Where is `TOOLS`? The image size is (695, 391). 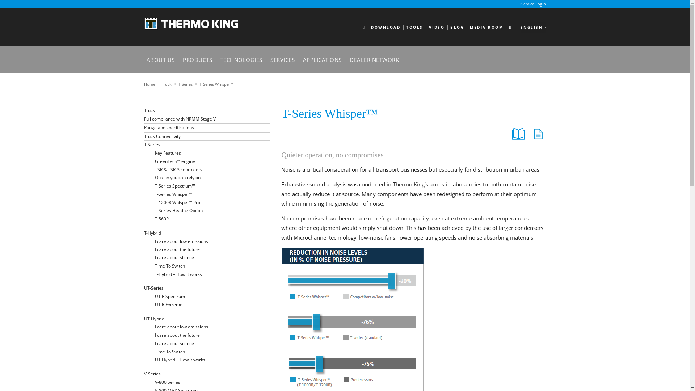 TOOLS is located at coordinates (414, 28).